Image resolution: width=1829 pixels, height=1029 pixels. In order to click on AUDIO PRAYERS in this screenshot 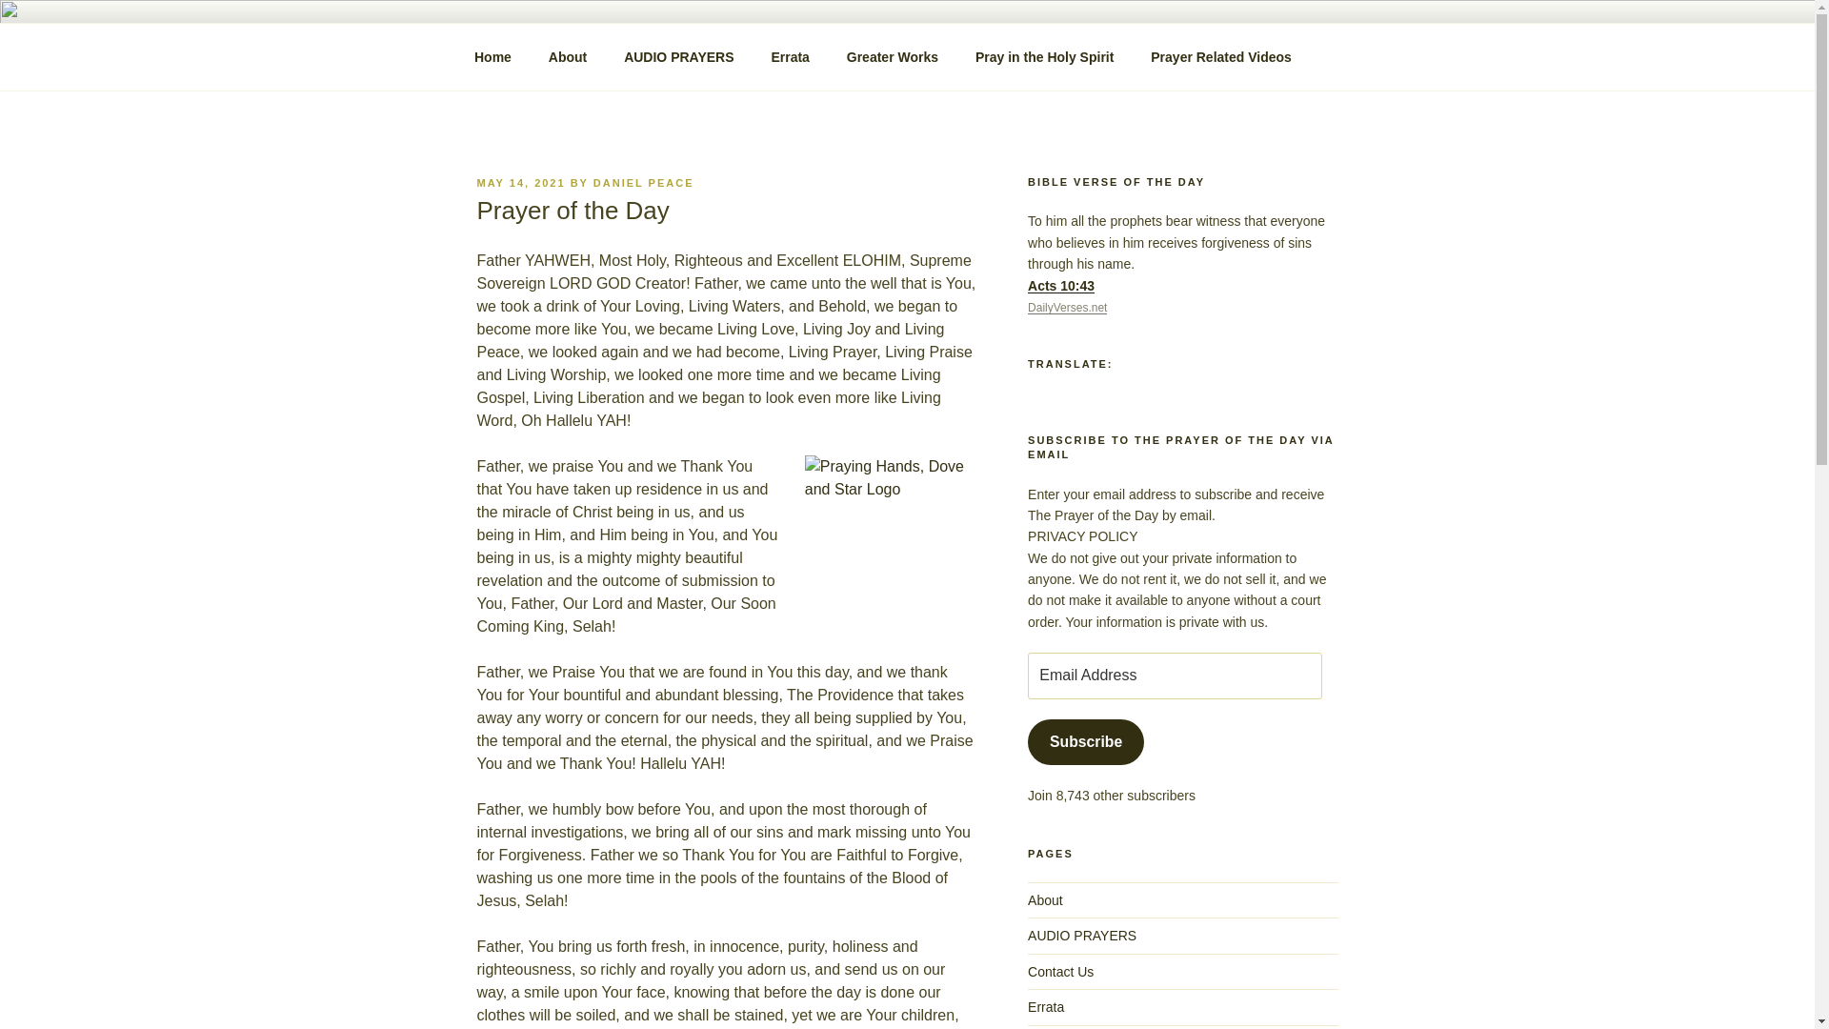, I will do `click(678, 57)`.